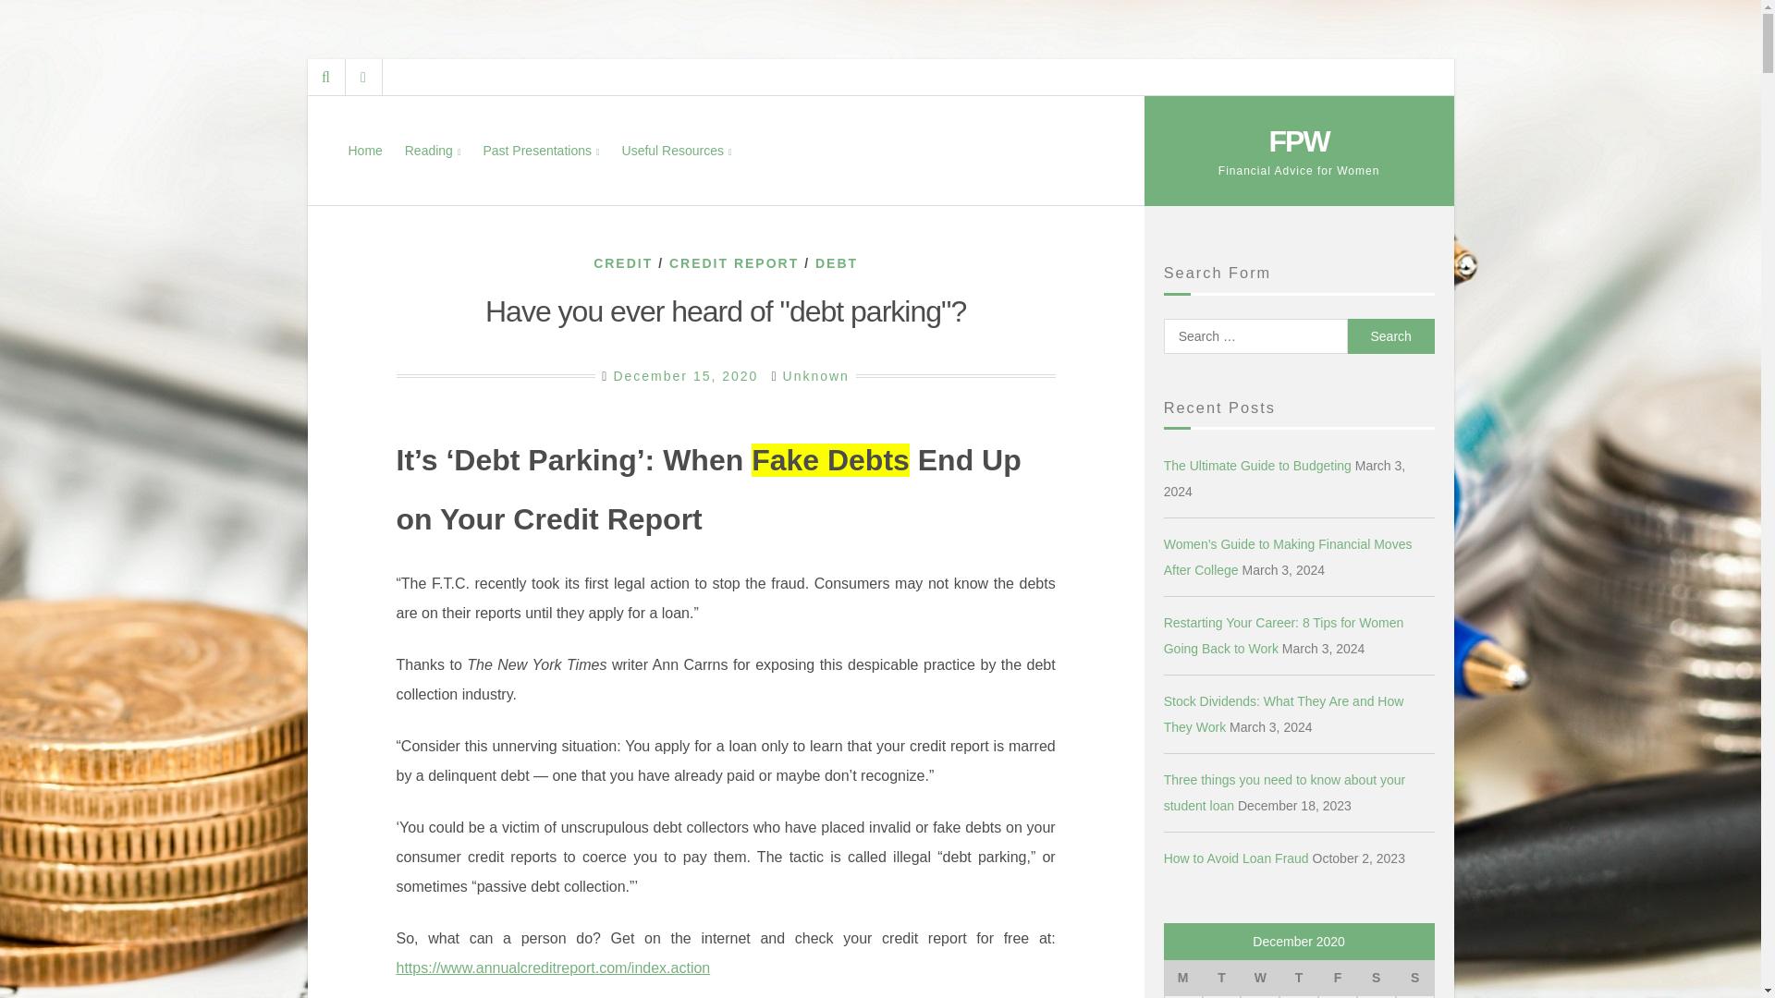 The image size is (1775, 998). What do you see at coordinates (623, 262) in the screenshot?
I see `CREDIT` at bounding box center [623, 262].